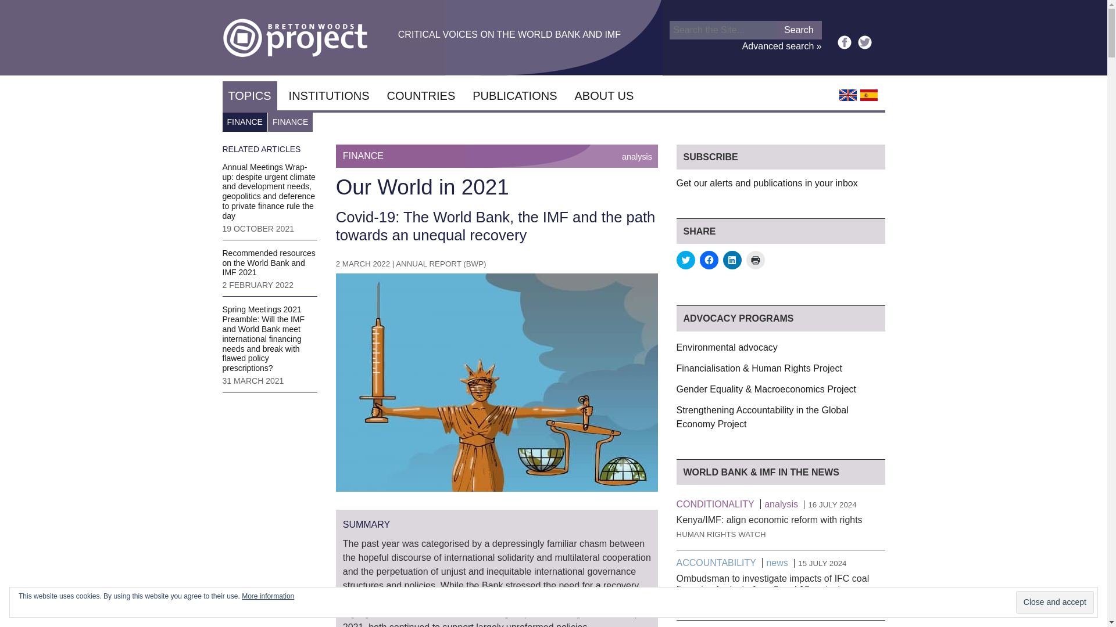 This screenshot has width=1116, height=627. What do you see at coordinates (1054, 603) in the screenshot?
I see `Close and accept` at bounding box center [1054, 603].